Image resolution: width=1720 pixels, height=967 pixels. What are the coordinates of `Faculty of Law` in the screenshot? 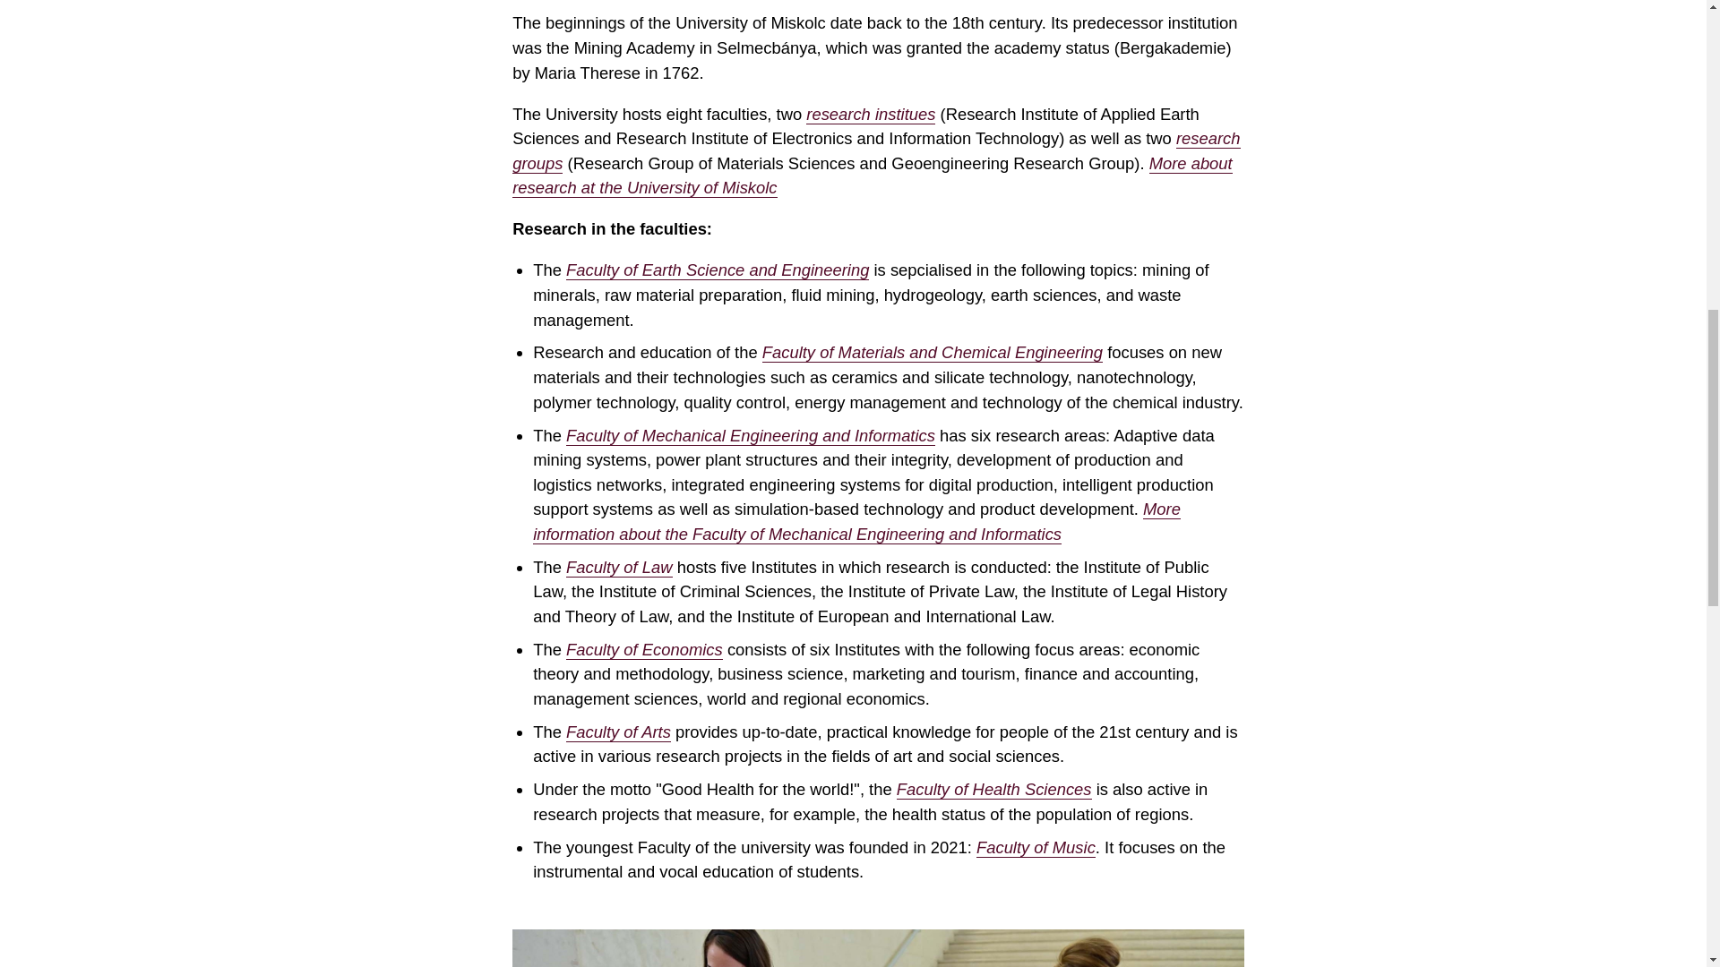 It's located at (618, 568).